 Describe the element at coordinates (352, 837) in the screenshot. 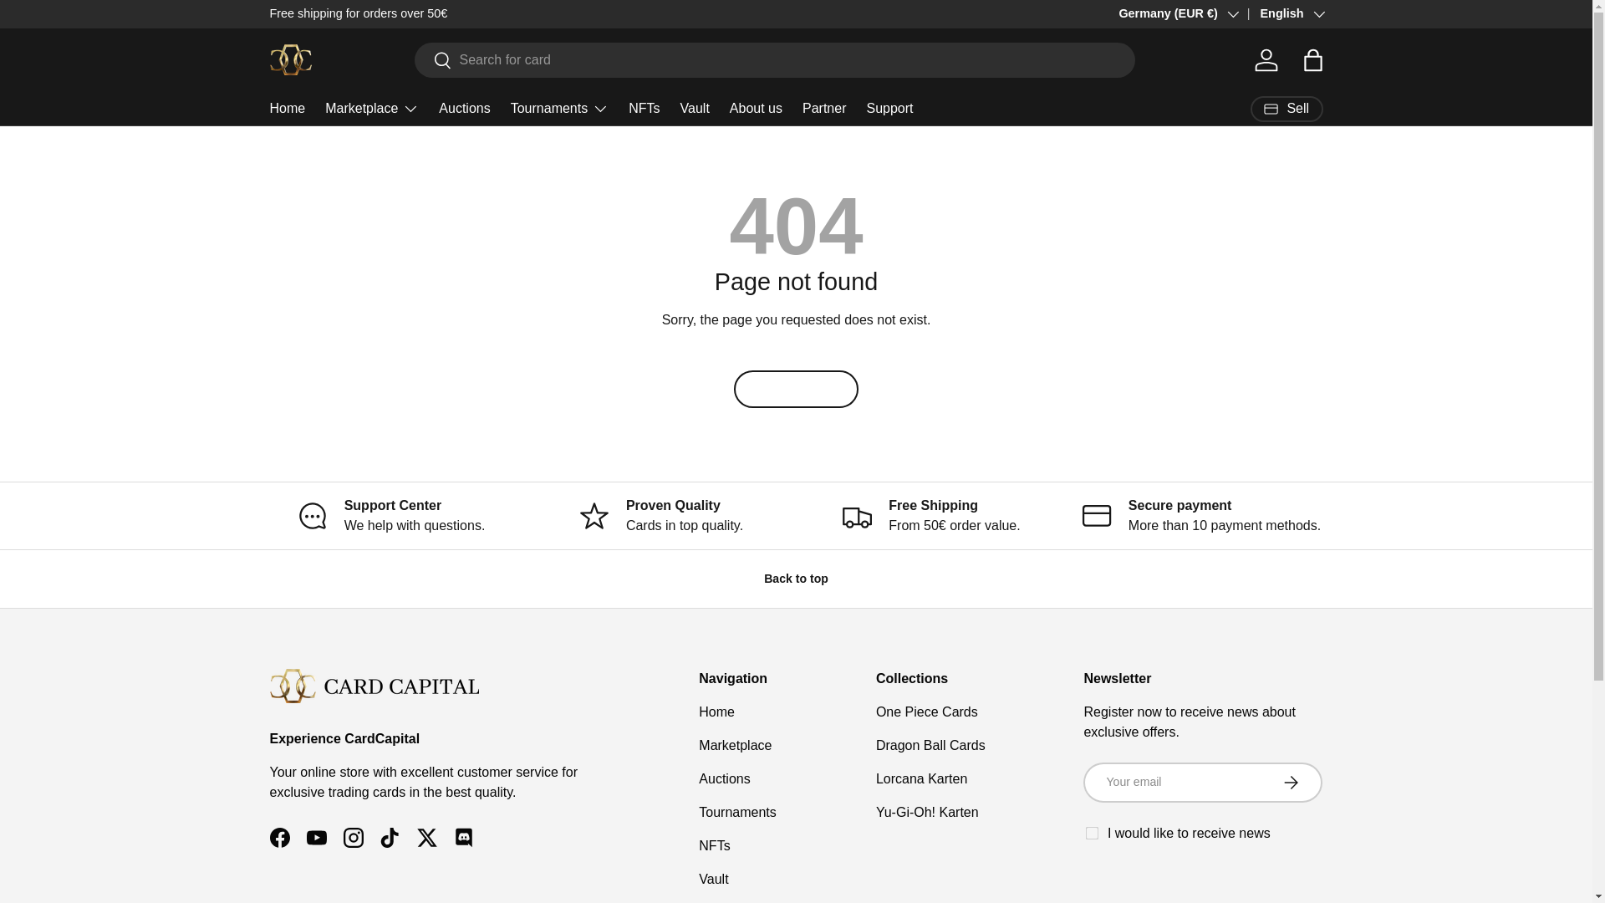

I see `CardCapital on Instagram` at that location.